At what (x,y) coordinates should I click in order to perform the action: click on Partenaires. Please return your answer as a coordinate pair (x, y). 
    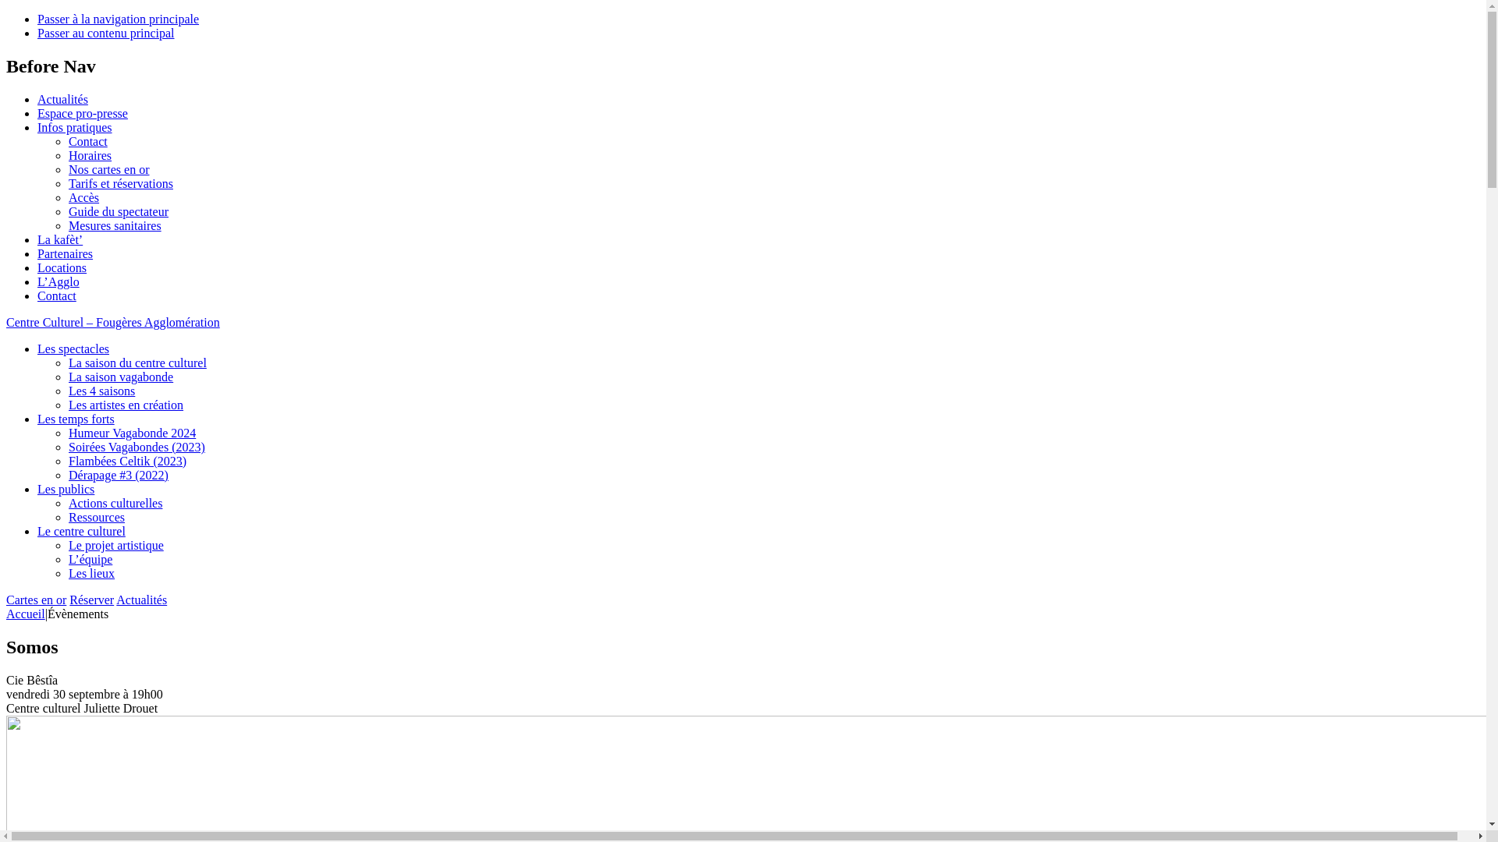
    Looking at the image, I should click on (66, 254).